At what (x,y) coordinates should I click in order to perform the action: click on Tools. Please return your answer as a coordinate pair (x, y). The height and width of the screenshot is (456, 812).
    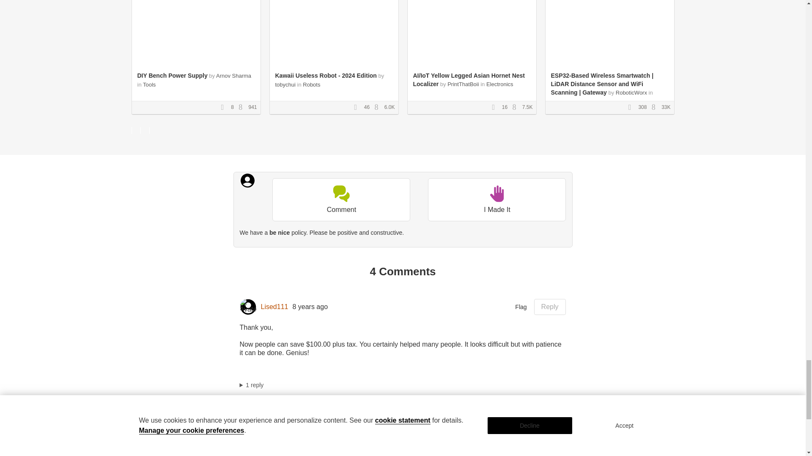
    Looking at the image, I should click on (149, 84).